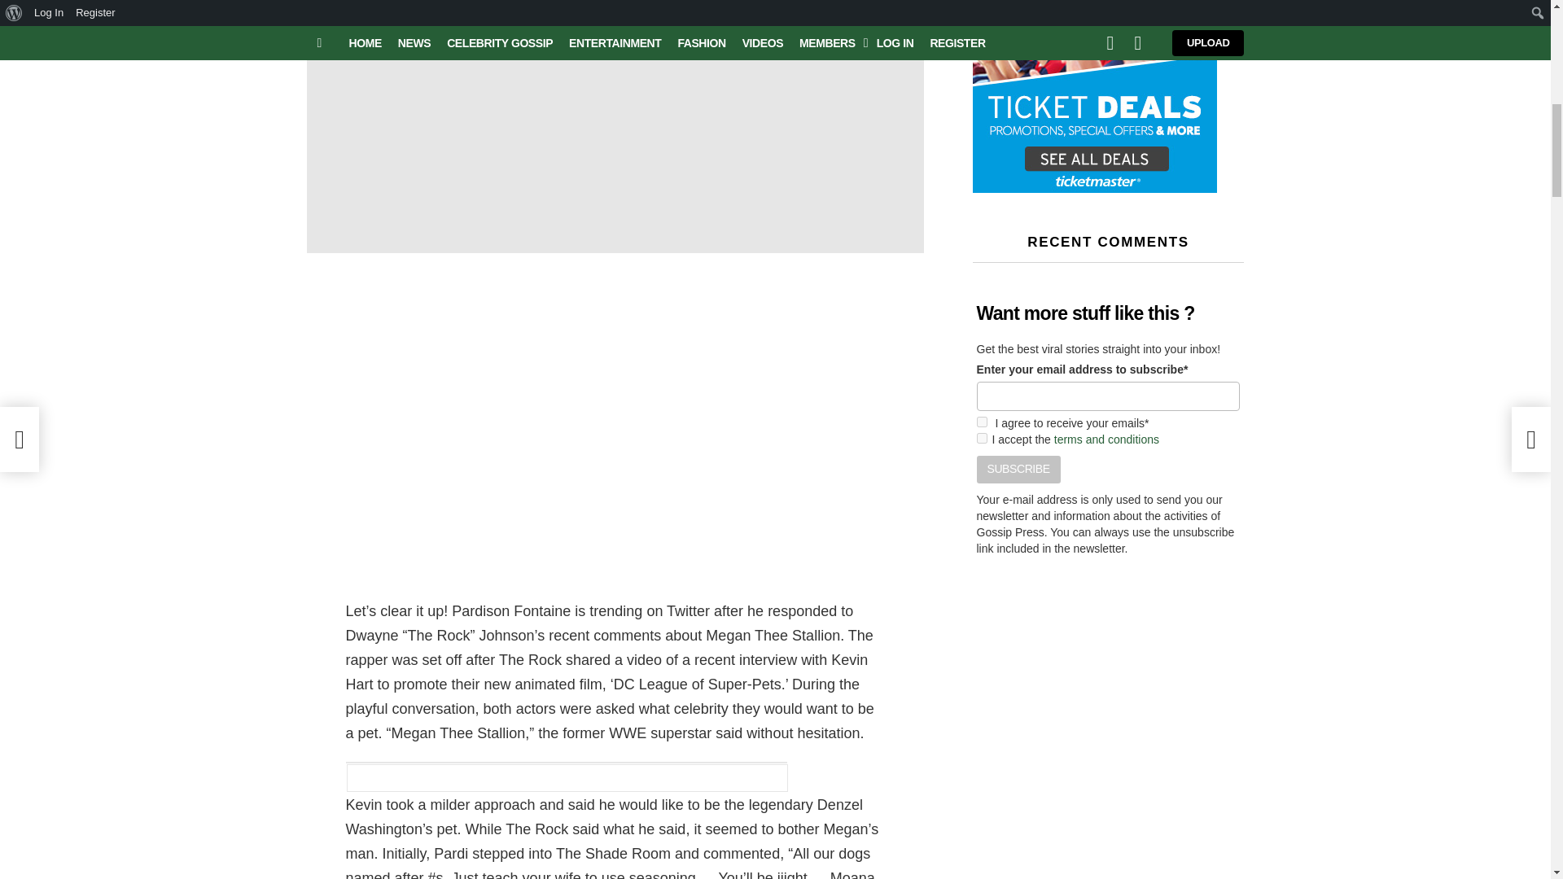  Describe the element at coordinates (982, 438) in the screenshot. I see `on` at that location.